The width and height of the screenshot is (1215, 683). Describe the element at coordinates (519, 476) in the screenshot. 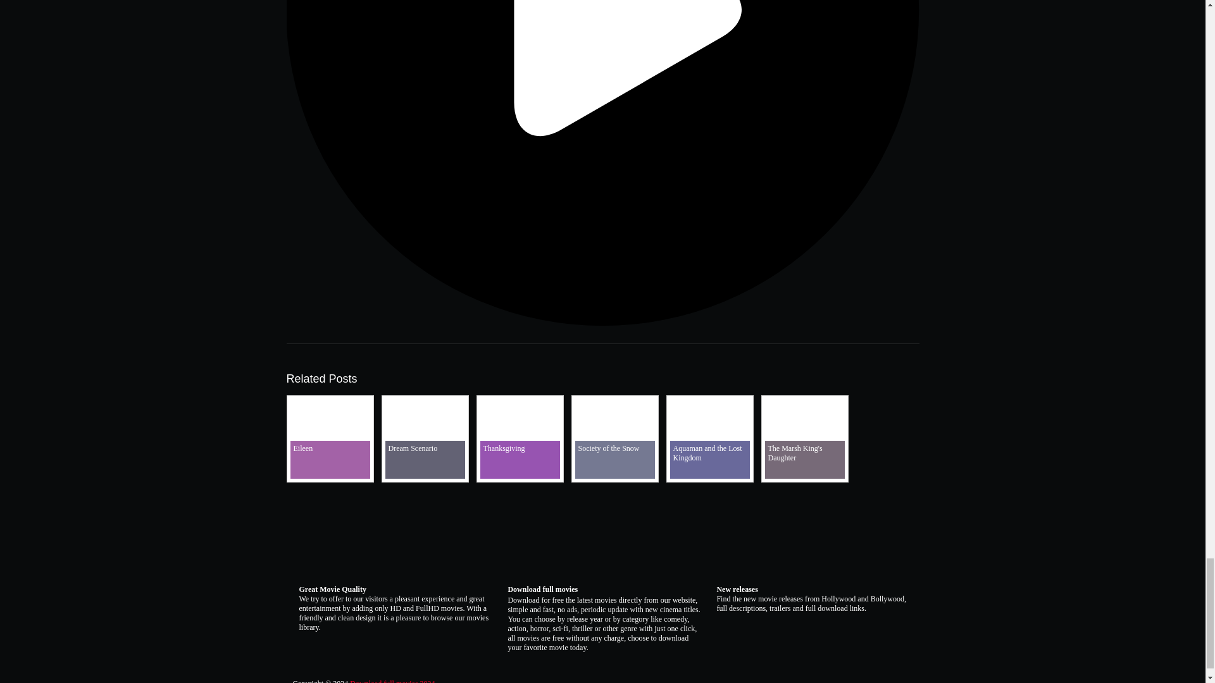

I see `Permalink to Thanksgiving` at that location.